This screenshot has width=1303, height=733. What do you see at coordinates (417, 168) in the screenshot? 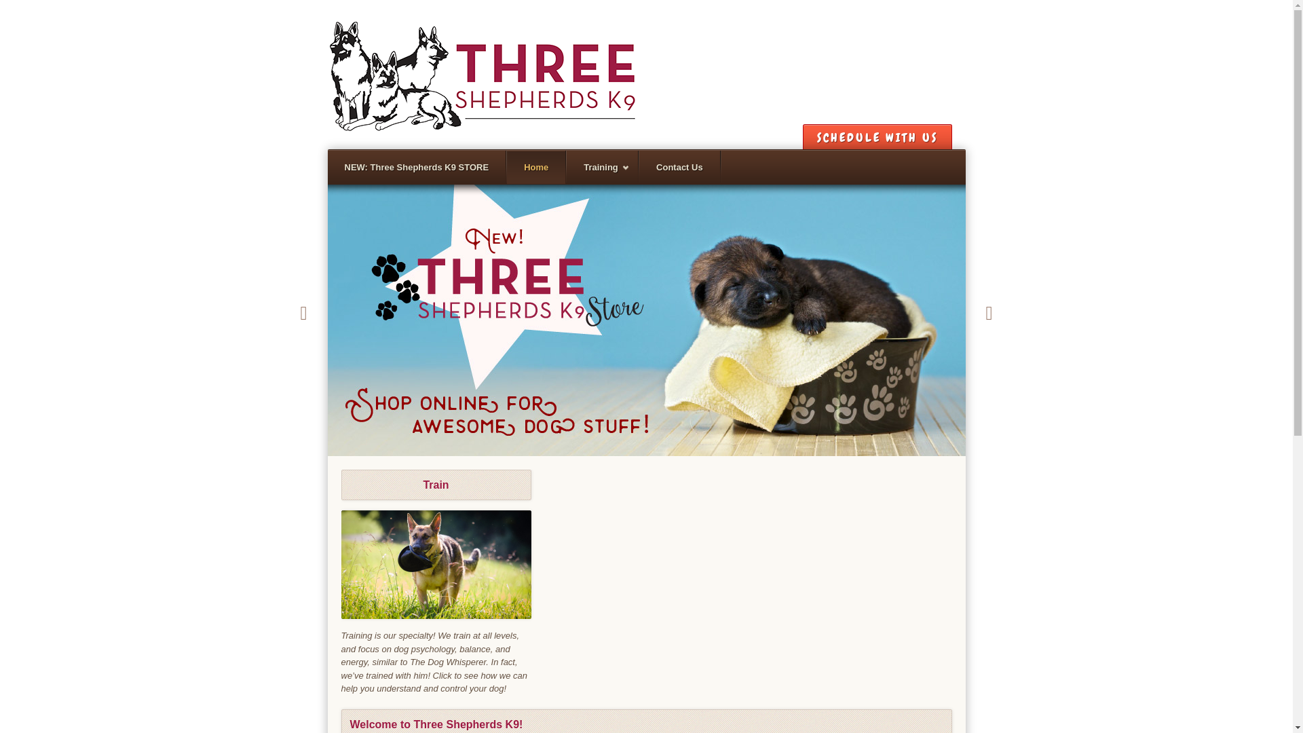
I see `NEW: Three Shepherds K9 STORE` at bounding box center [417, 168].